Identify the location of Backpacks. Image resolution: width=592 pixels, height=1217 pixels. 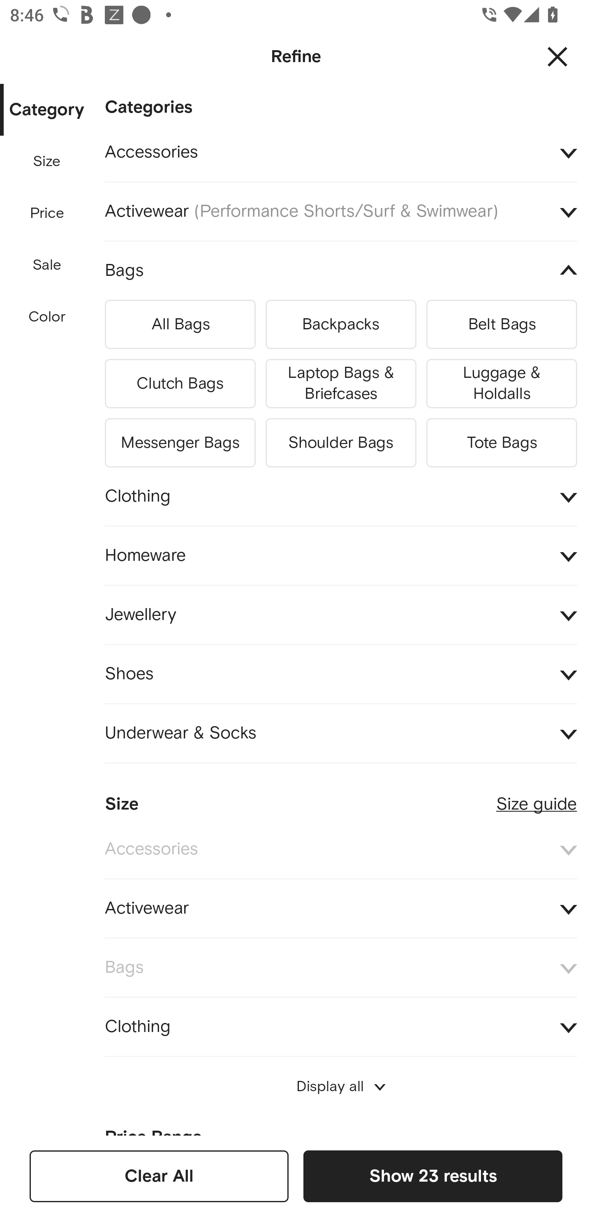
(341, 324).